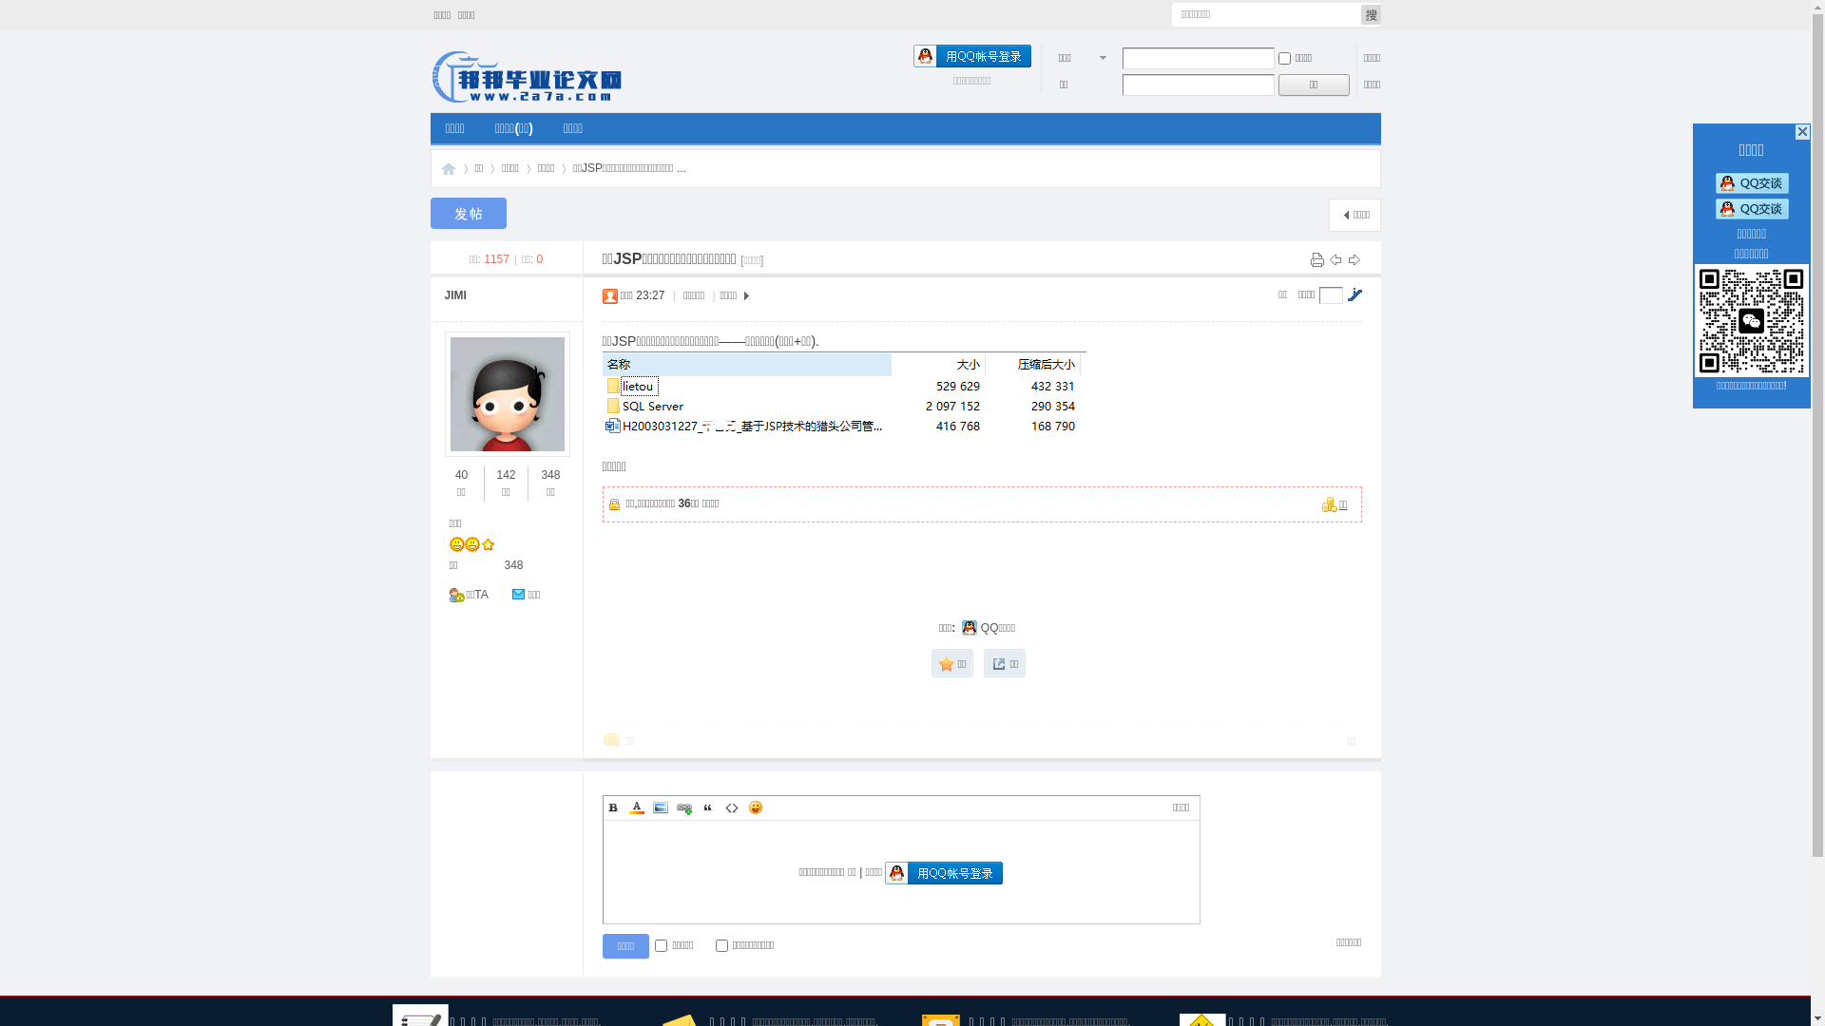  I want to click on Smilies, so click(755, 807).